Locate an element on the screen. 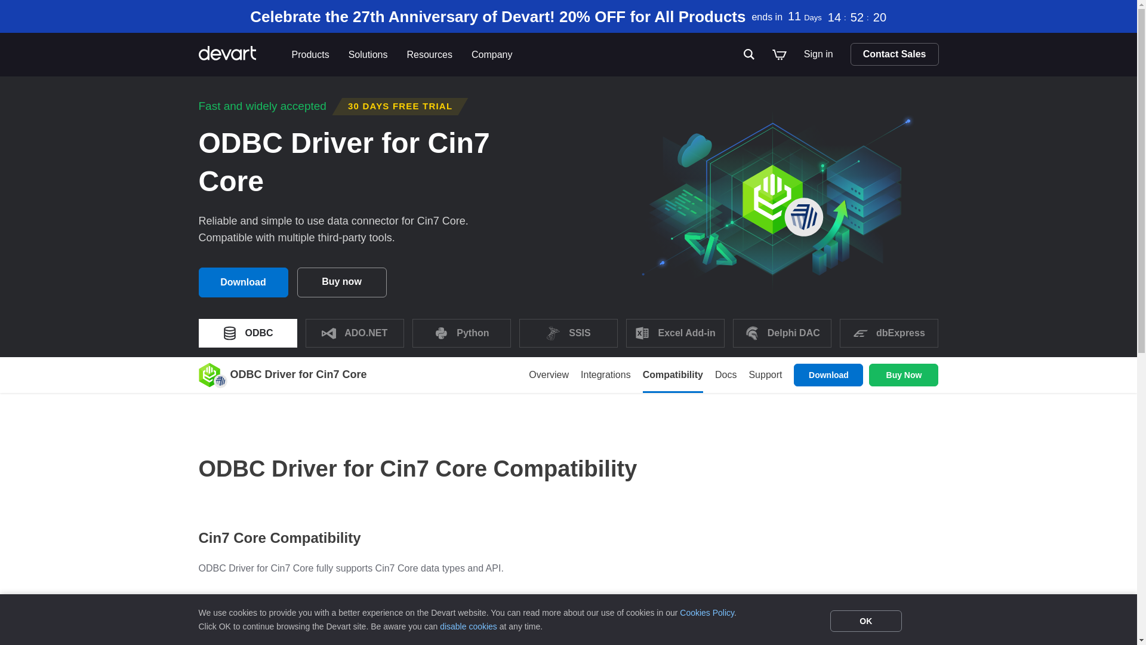 The height and width of the screenshot is (645, 1146). Sign in is located at coordinates (818, 54).